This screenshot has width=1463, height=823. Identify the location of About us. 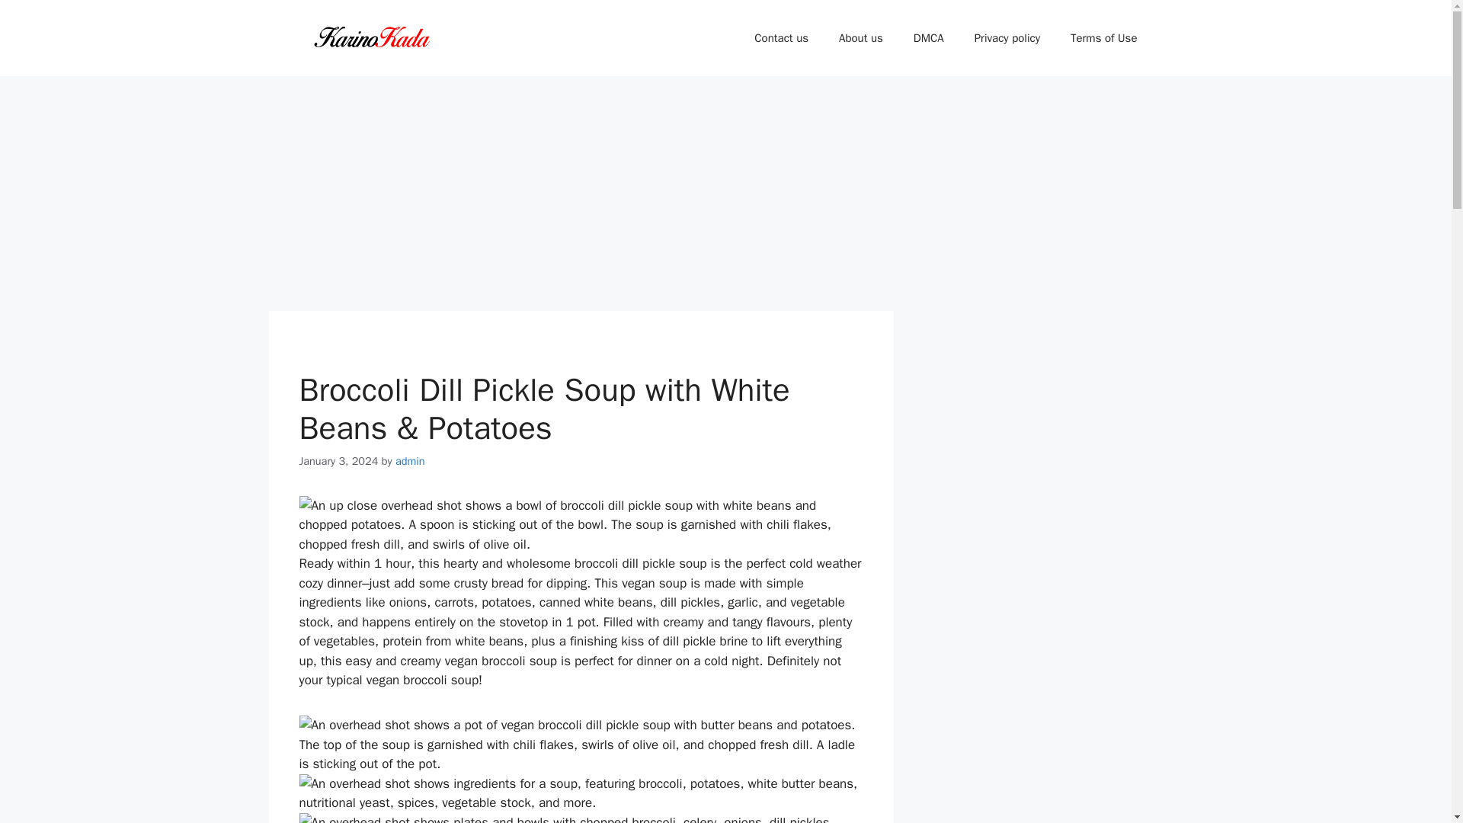
(860, 38).